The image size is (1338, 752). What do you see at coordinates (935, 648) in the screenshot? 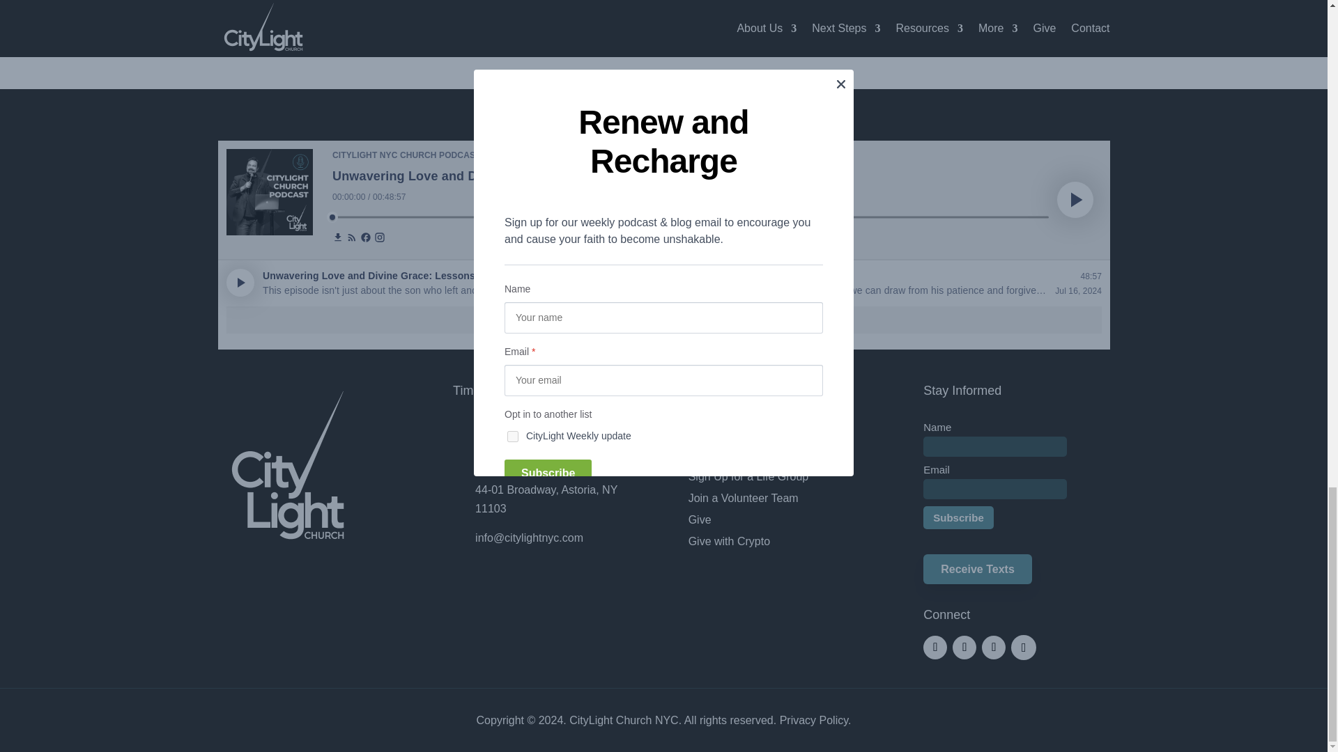
I see `Follow on Facebook` at bounding box center [935, 648].